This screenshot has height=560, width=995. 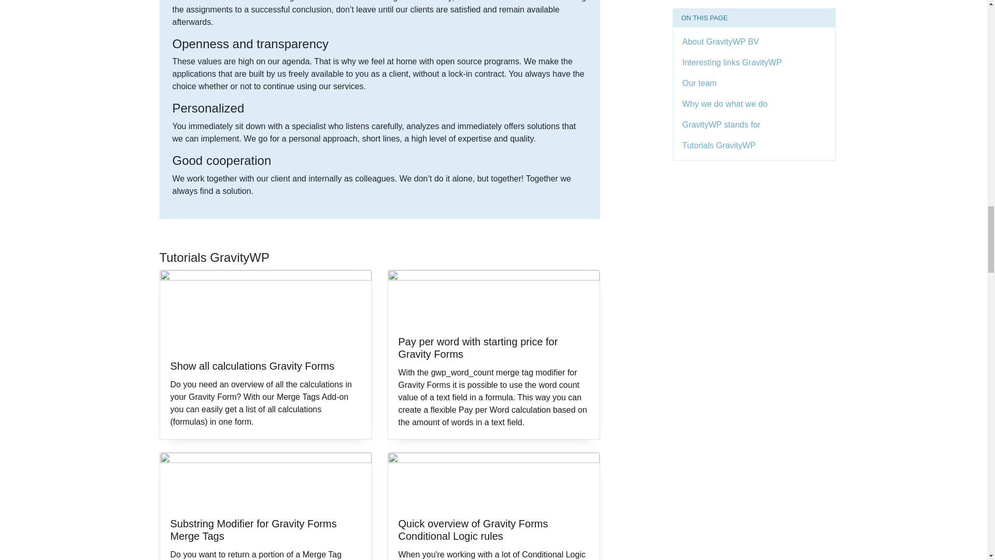 What do you see at coordinates (265, 310) in the screenshot?
I see `Feature image Tutorial Show all calculations Gravity Forms` at bounding box center [265, 310].